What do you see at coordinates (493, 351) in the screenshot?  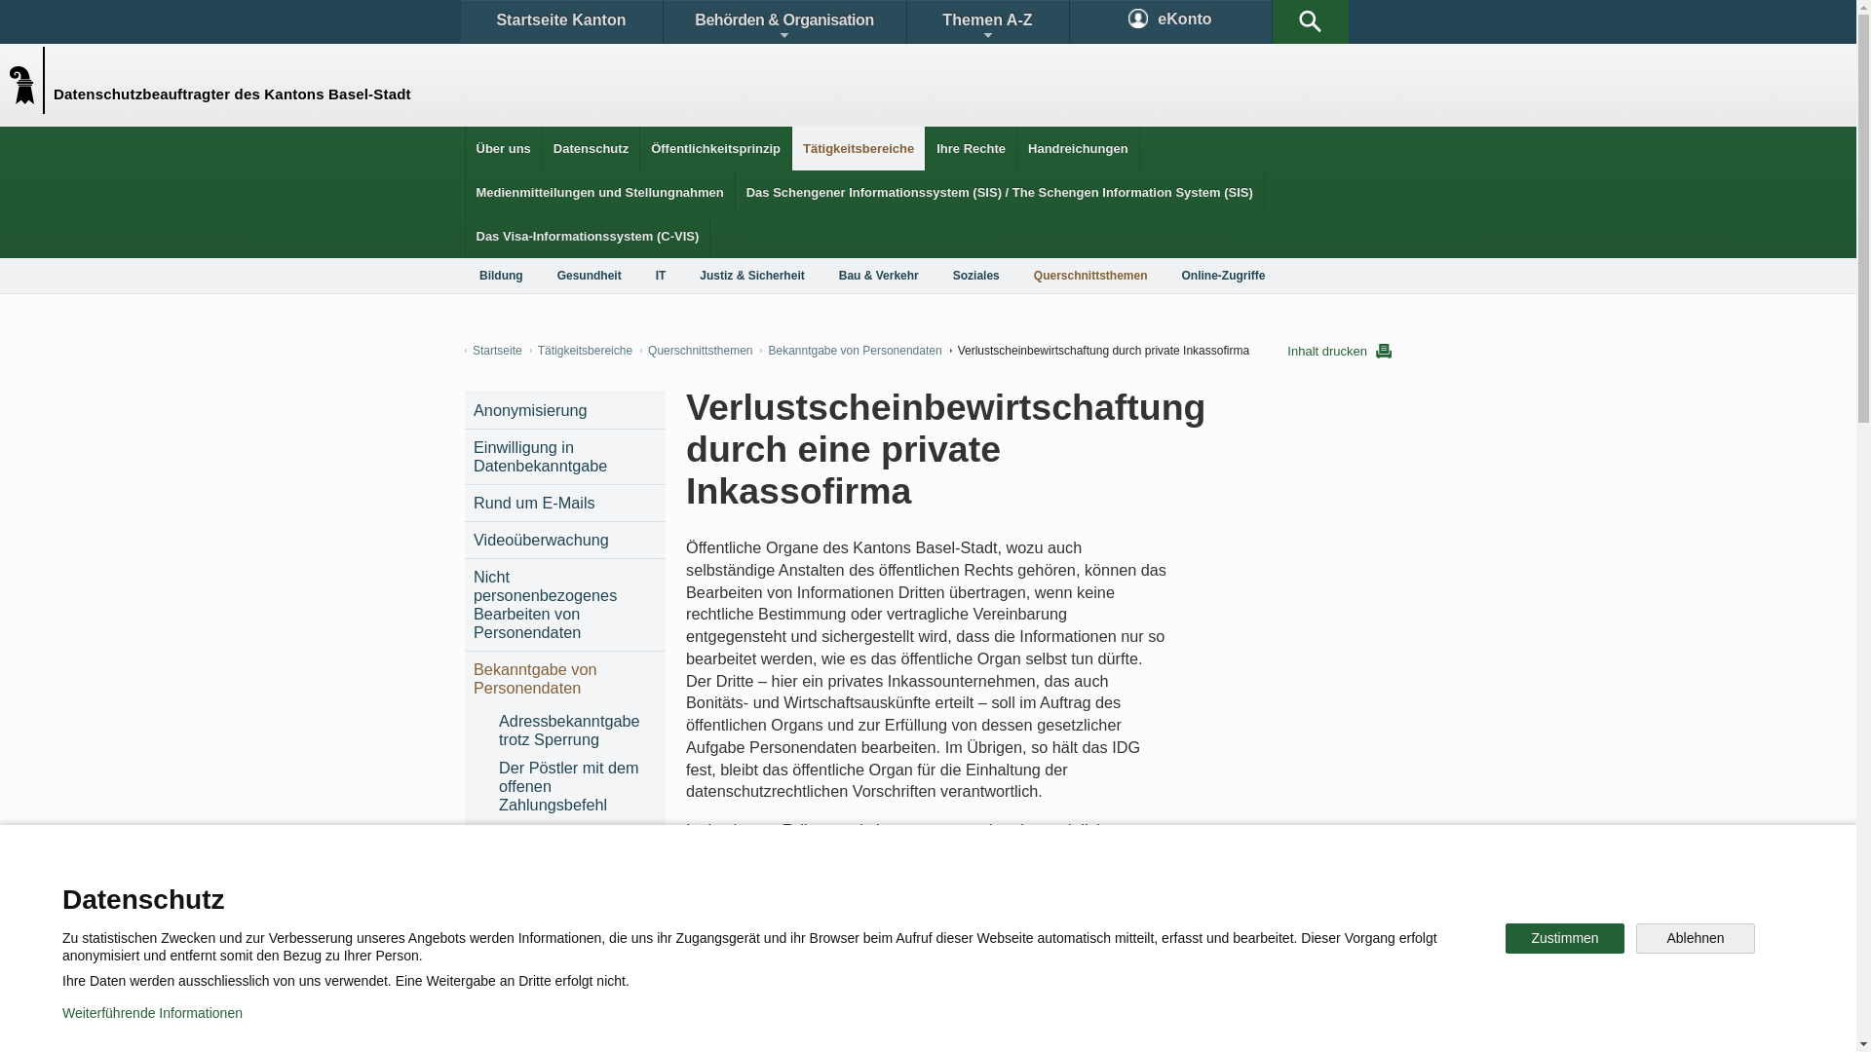 I see `Startseite` at bounding box center [493, 351].